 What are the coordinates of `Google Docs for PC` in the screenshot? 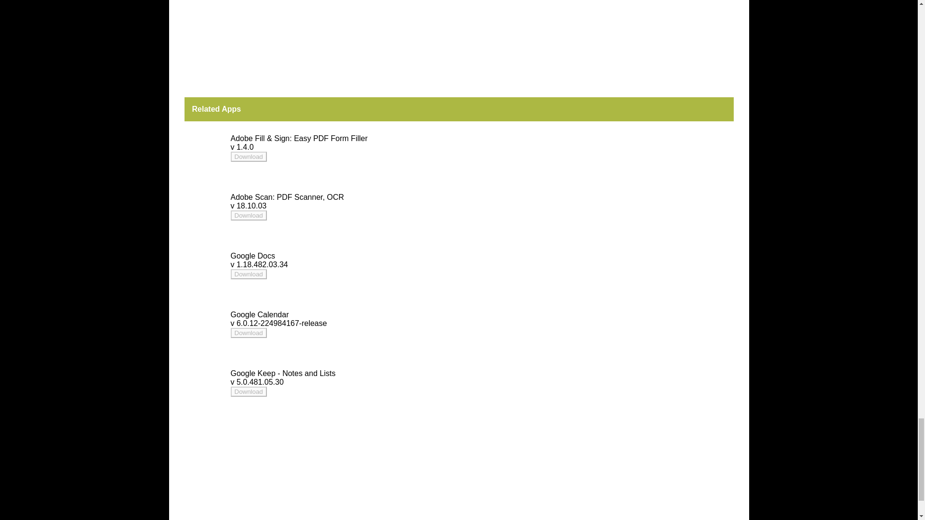 It's located at (252, 256).